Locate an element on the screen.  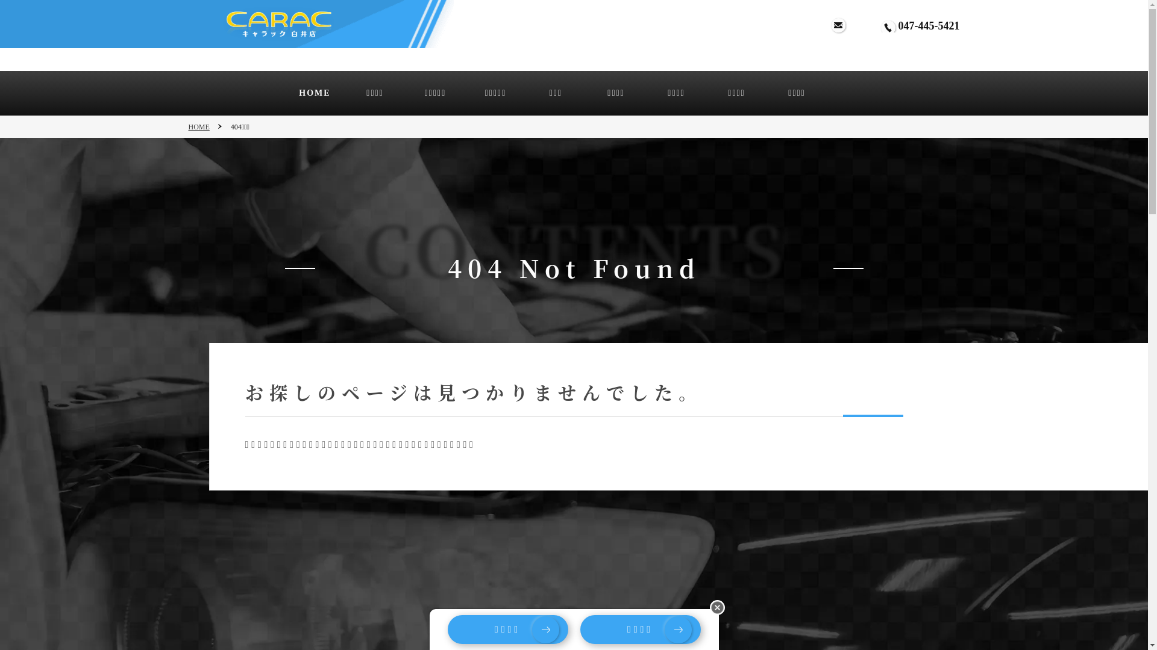
HOME is located at coordinates (315, 93).